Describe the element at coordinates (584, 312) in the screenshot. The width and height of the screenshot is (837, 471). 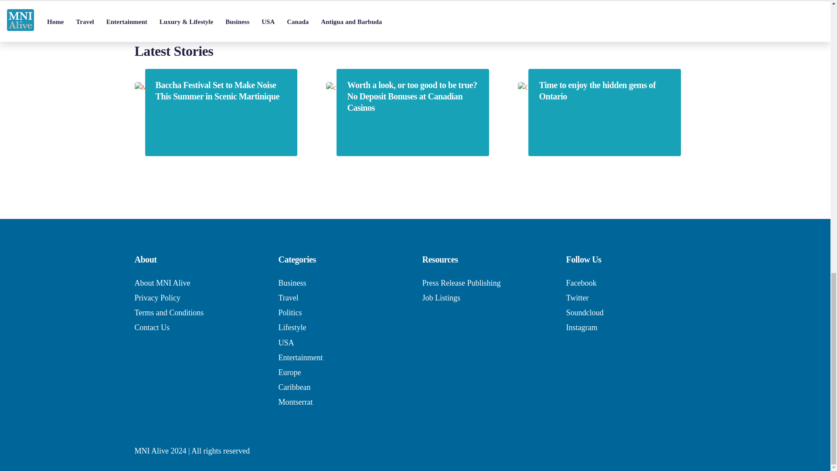
I see `Soundcloud` at that location.